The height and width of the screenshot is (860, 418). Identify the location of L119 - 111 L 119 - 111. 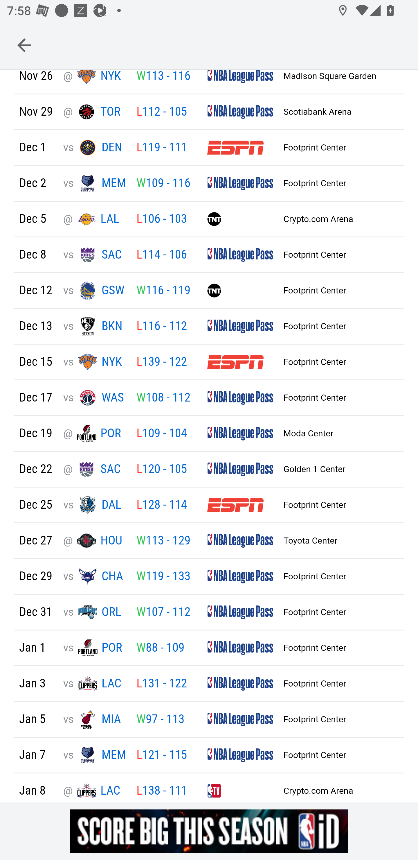
(161, 148).